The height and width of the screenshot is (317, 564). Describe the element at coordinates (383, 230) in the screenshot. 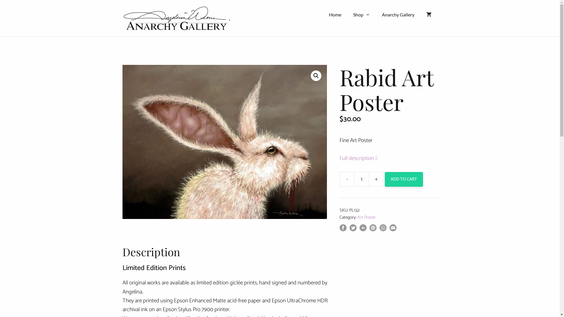

I see `Share this post!` at that location.